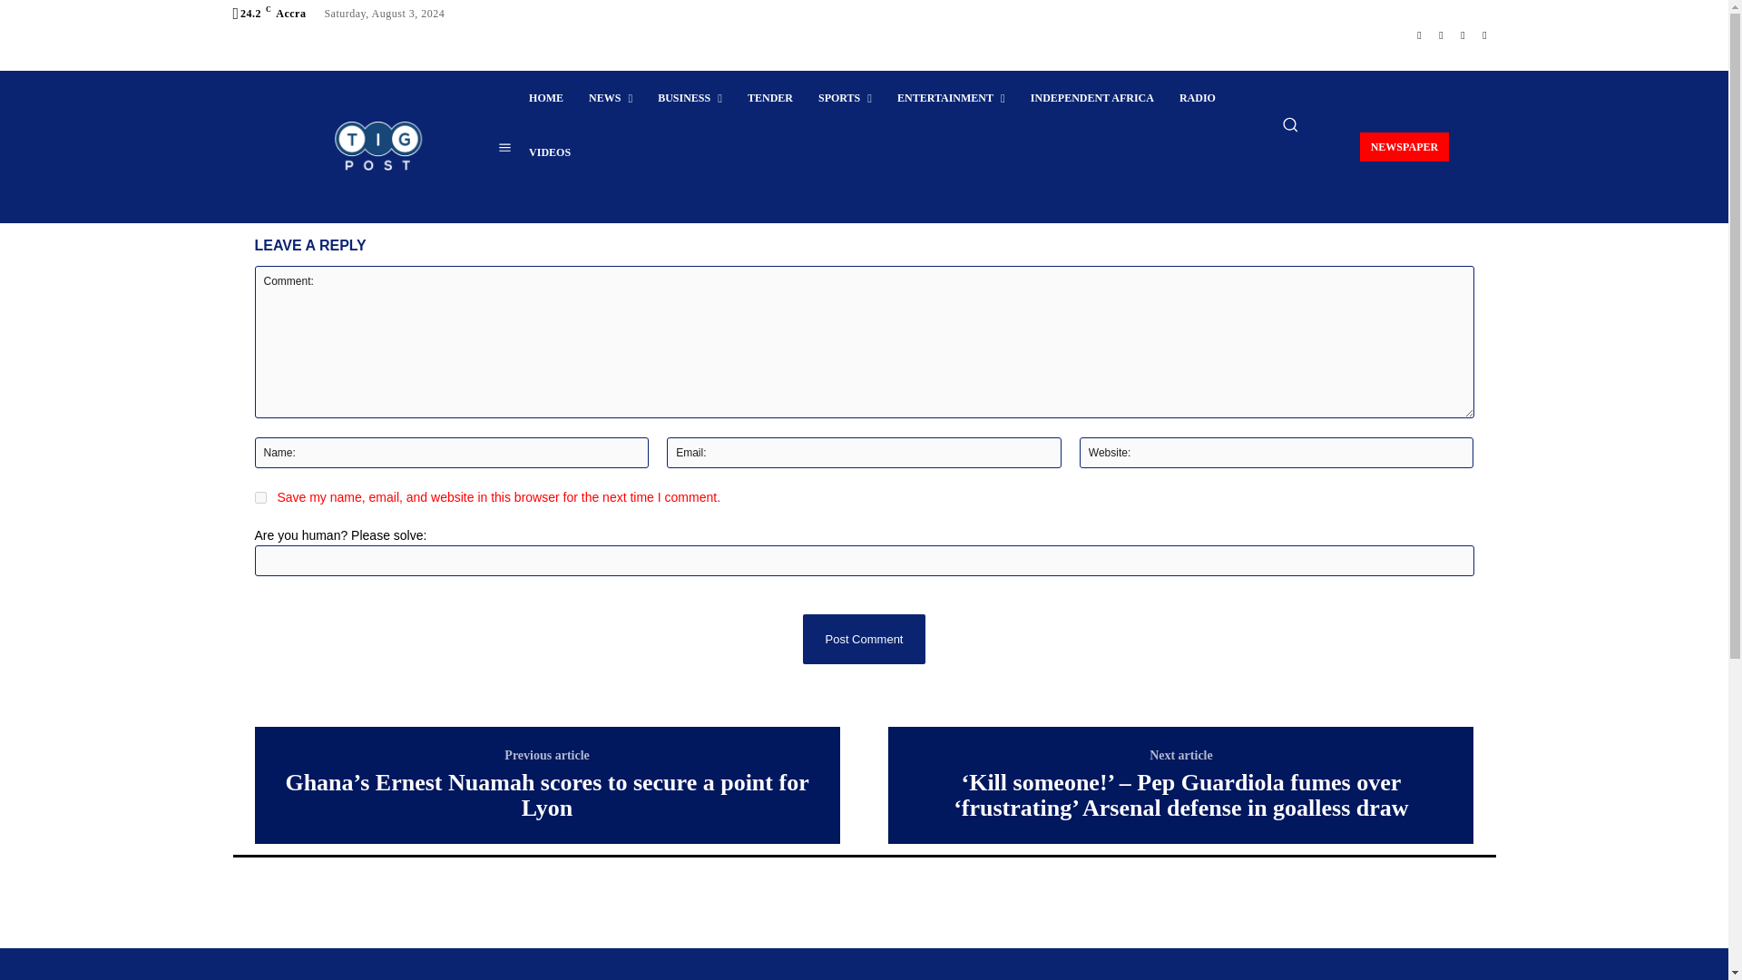  What do you see at coordinates (259, 318) in the screenshot?
I see `yes` at bounding box center [259, 318].